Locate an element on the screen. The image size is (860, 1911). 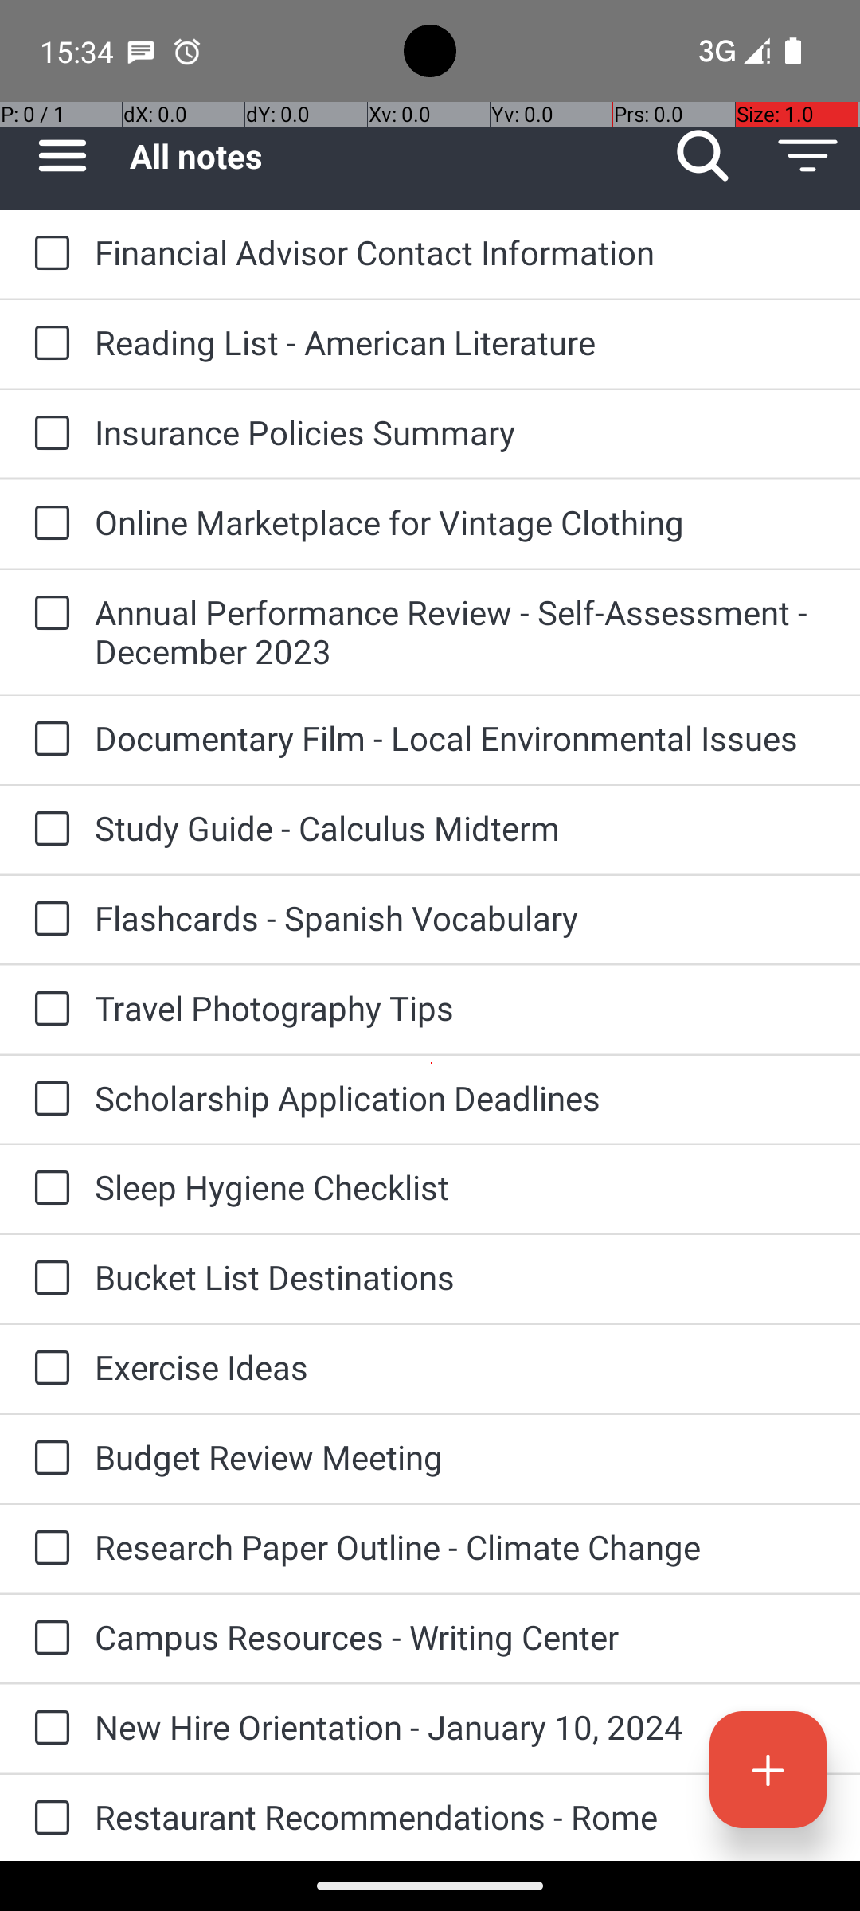
Campus Resources - Writing Center is located at coordinates (462, 1637).